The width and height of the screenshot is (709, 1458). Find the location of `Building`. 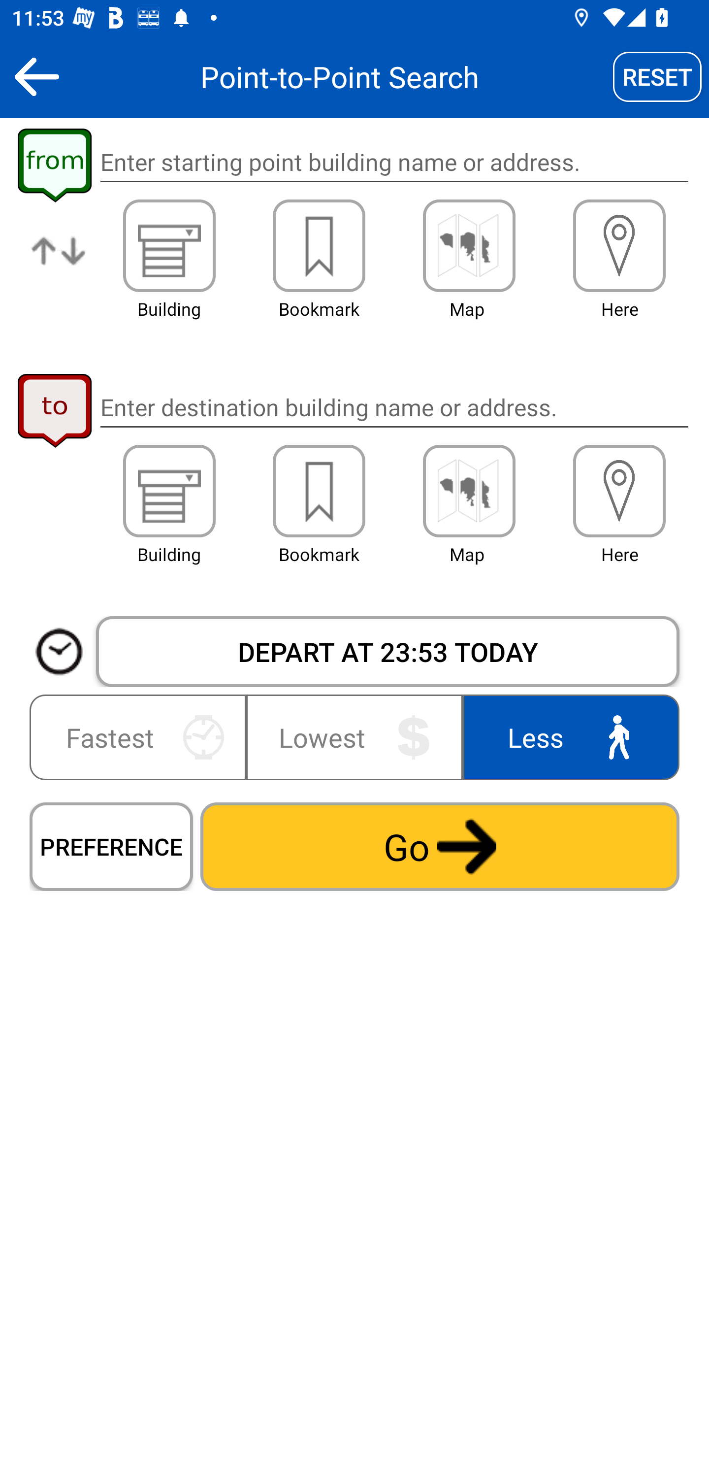

Building is located at coordinates (169, 245).